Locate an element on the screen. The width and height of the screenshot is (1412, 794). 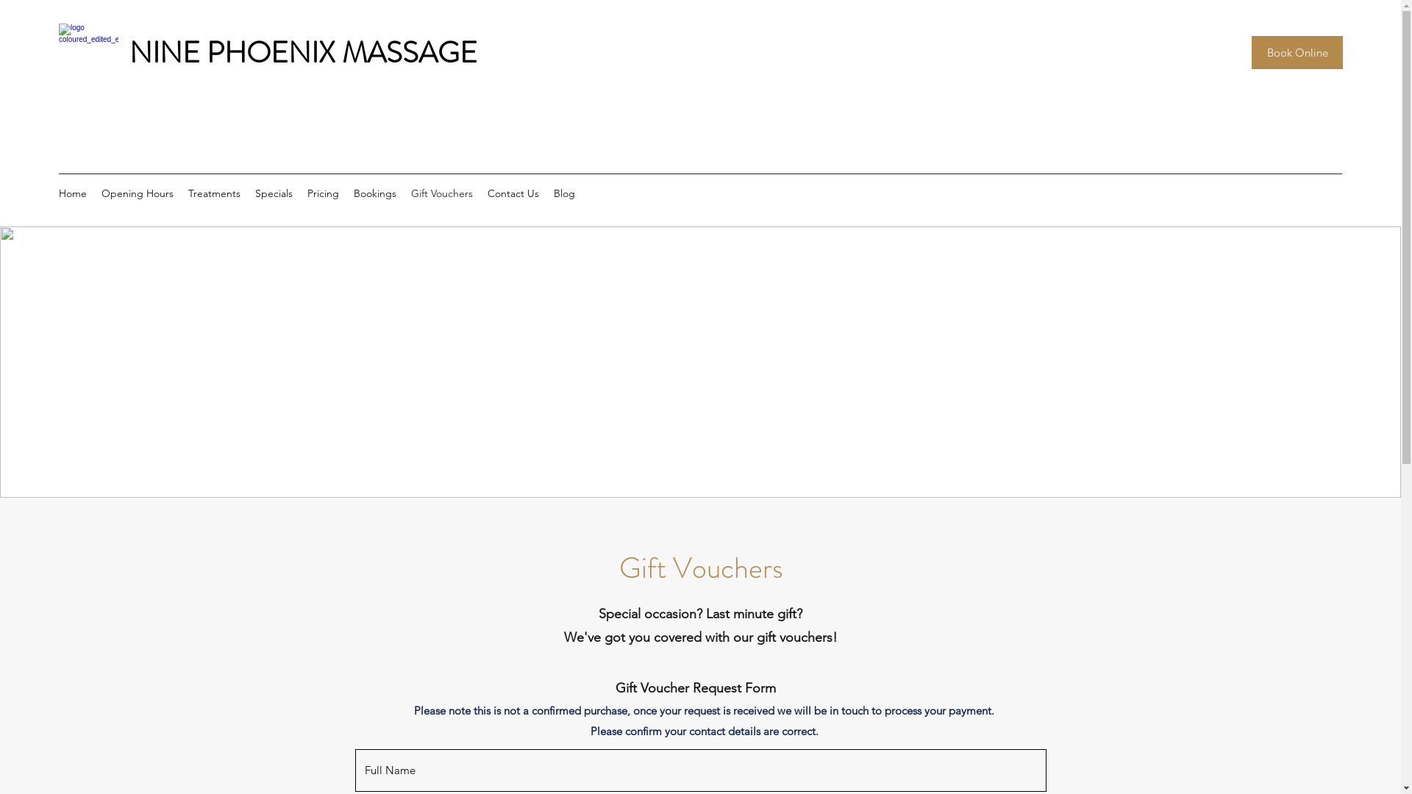
Pricing is located at coordinates (324, 193).